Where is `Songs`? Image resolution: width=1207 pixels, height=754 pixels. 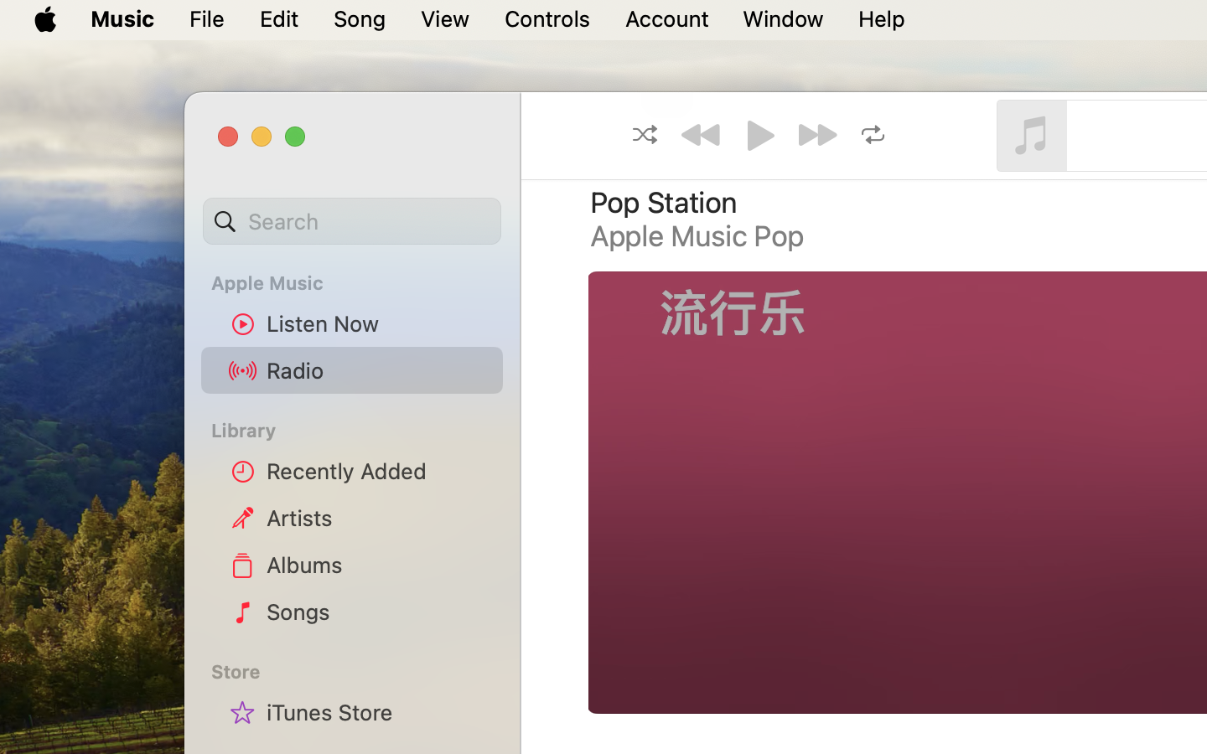 Songs is located at coordinates (378, 612).